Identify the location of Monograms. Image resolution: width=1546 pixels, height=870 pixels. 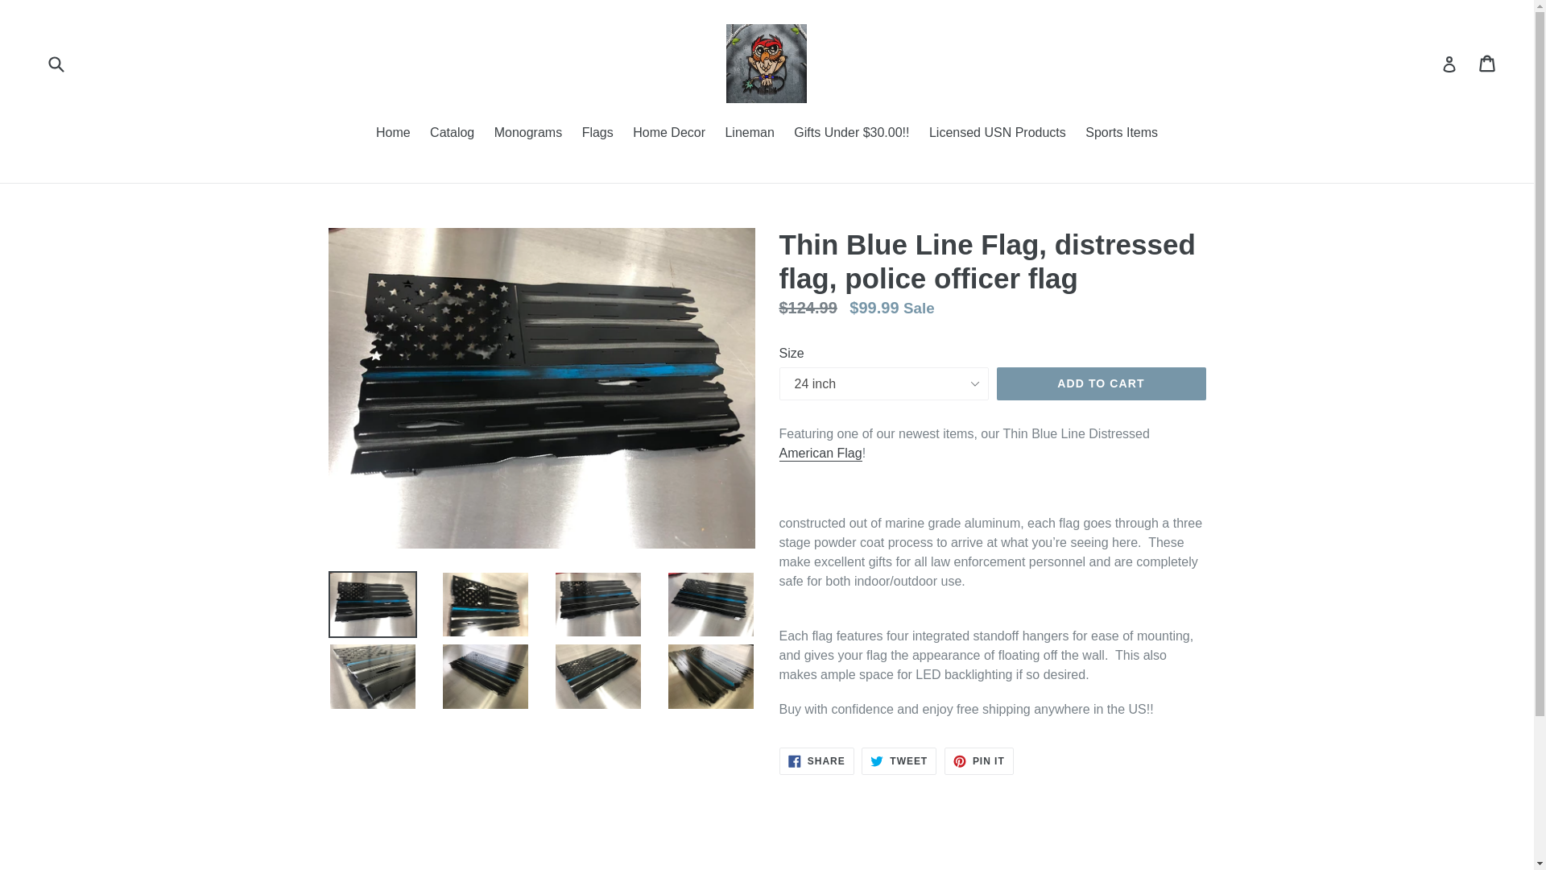
(528, 134).